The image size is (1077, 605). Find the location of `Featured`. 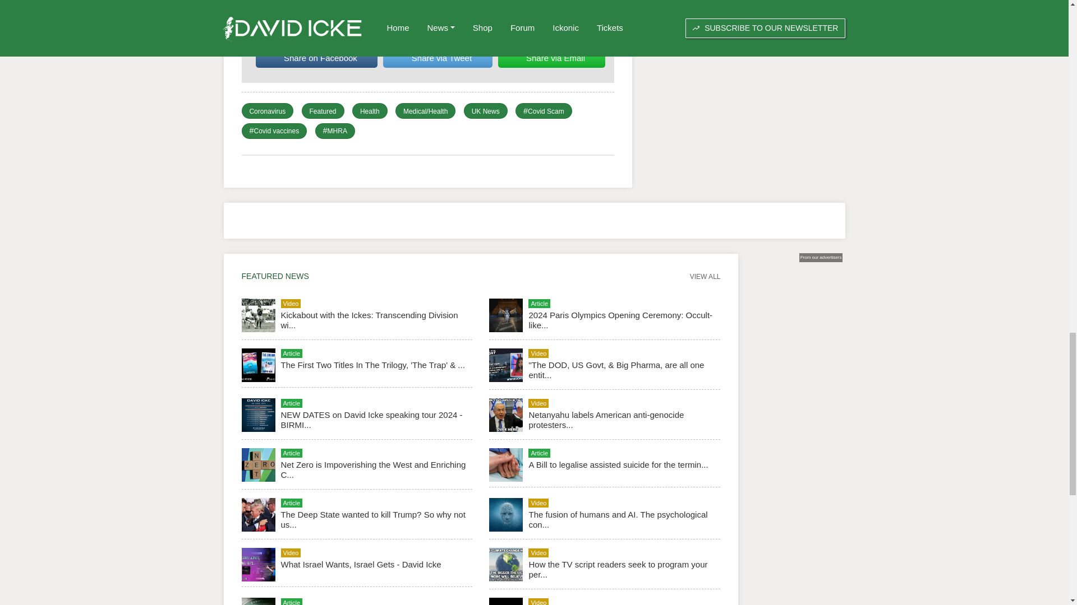

Featured is located at coordinates (323, 111).